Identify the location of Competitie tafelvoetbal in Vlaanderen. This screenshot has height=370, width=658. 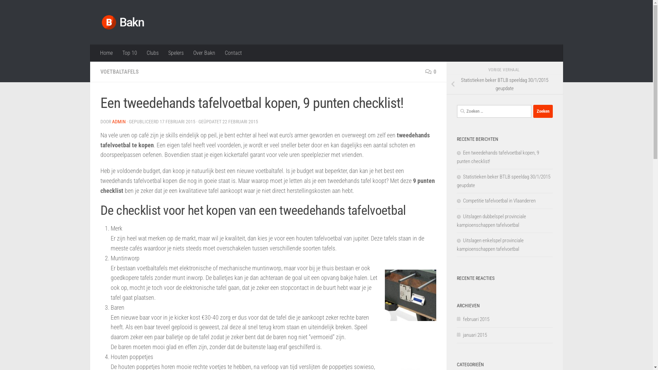
(496, 201).